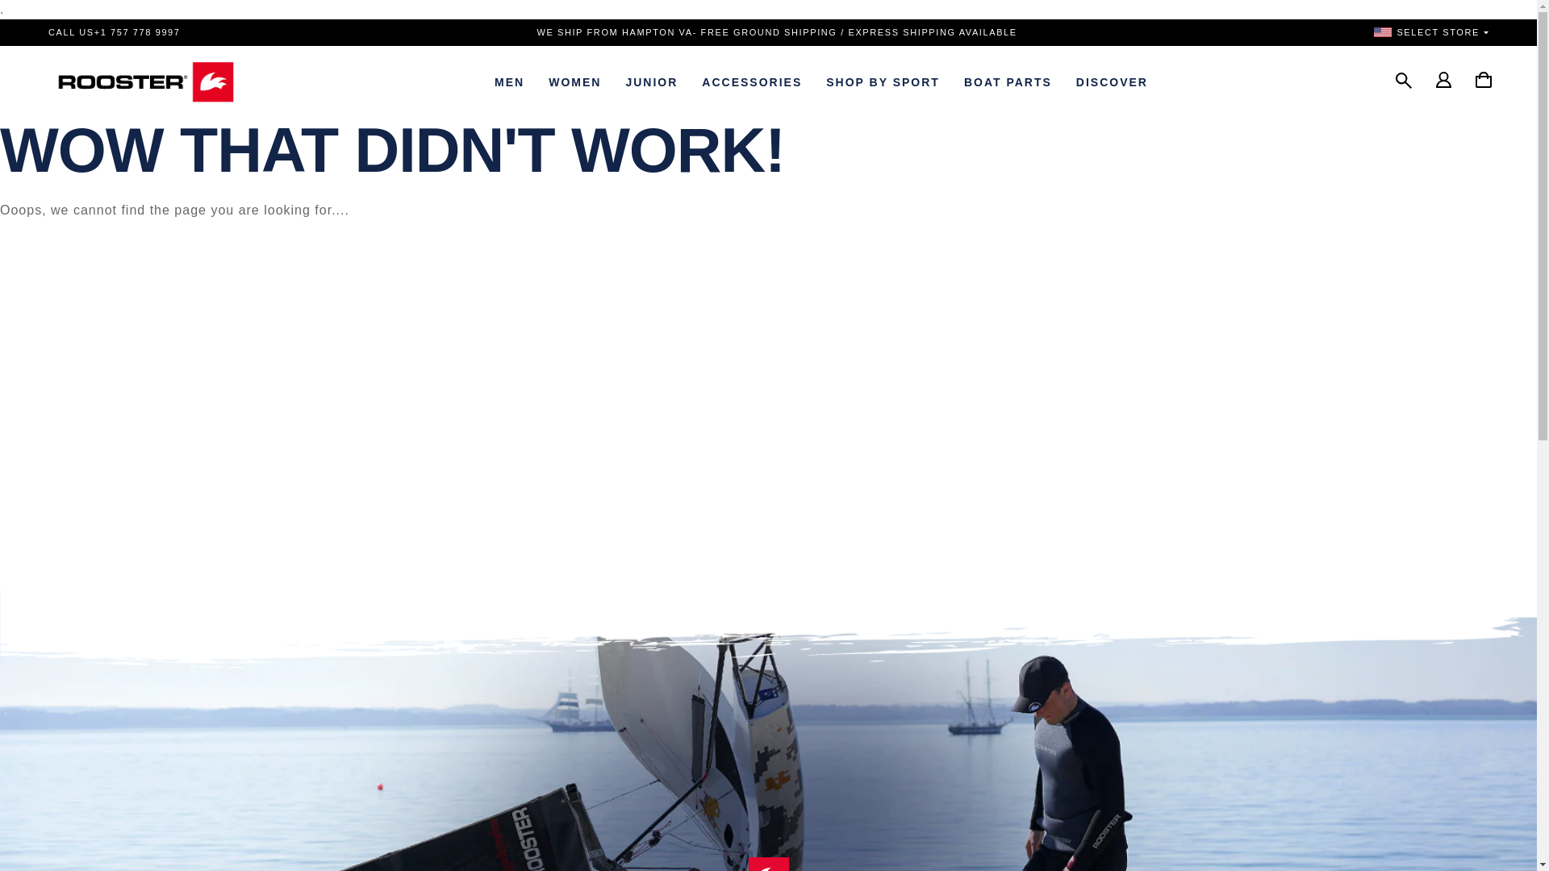 The height and width of the screenshot is (871, 1549). What do you see at coordinates (1112, 81) in the screenshot?
I see `Discover` at bounding box center [1112, 81].